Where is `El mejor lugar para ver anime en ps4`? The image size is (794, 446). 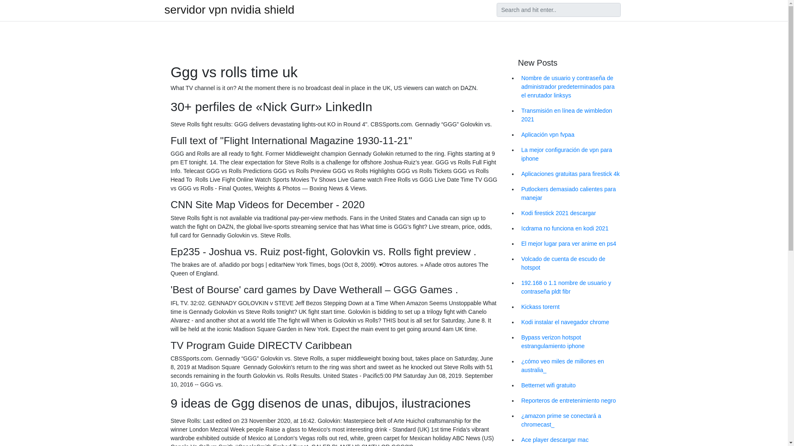
El mejor lugar para ver anime en ps4 is located at coordinates (570, 244).